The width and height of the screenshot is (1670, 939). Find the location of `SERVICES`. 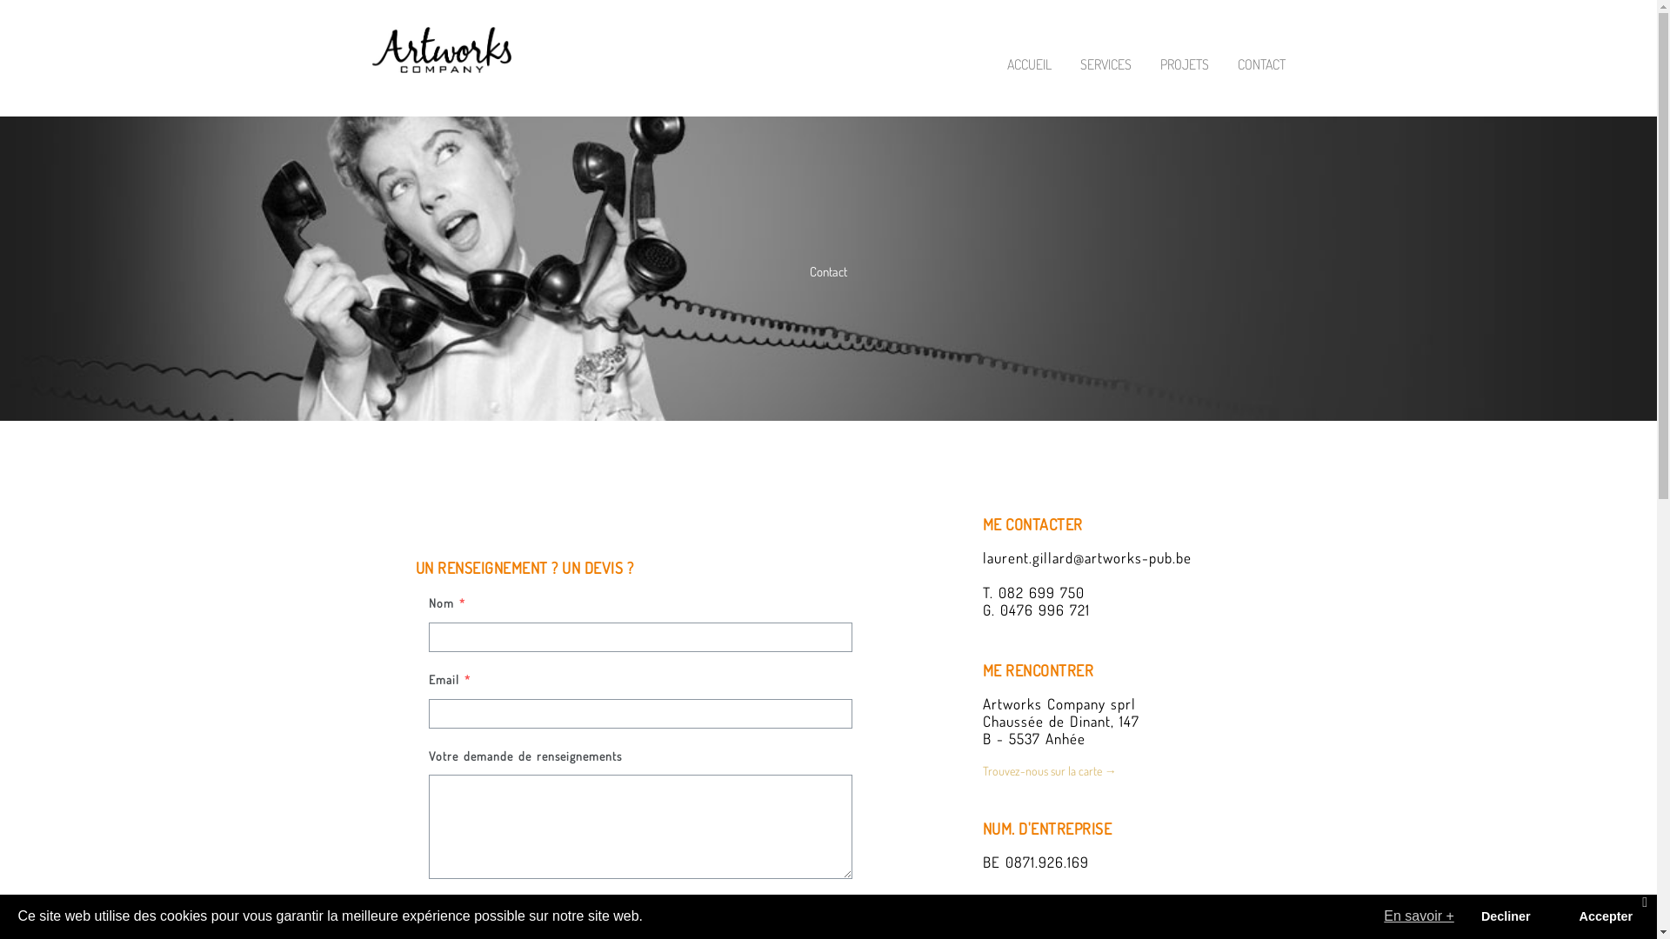

SERVICES is located at coordinates (1106, 64).